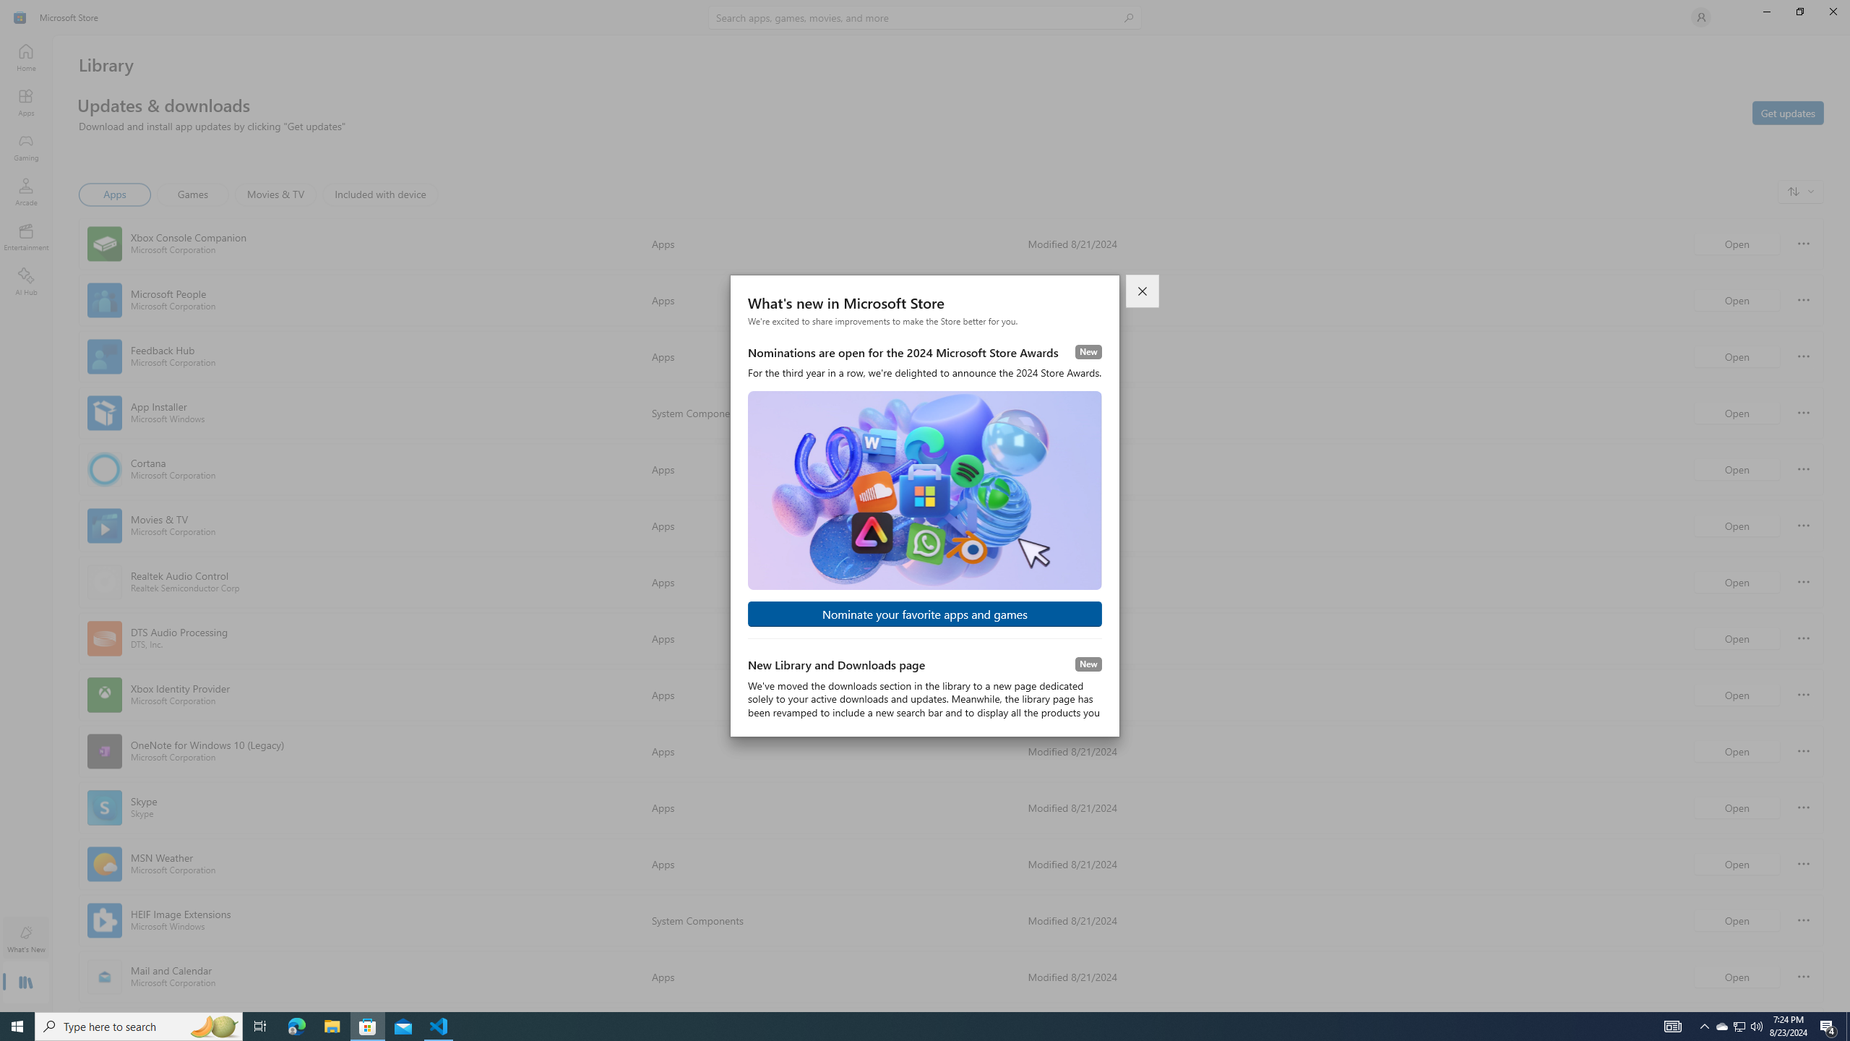  What do you see at coordinates (26, 102) in the screenshot?
I see `Apps` at bounding box center [26, 102].